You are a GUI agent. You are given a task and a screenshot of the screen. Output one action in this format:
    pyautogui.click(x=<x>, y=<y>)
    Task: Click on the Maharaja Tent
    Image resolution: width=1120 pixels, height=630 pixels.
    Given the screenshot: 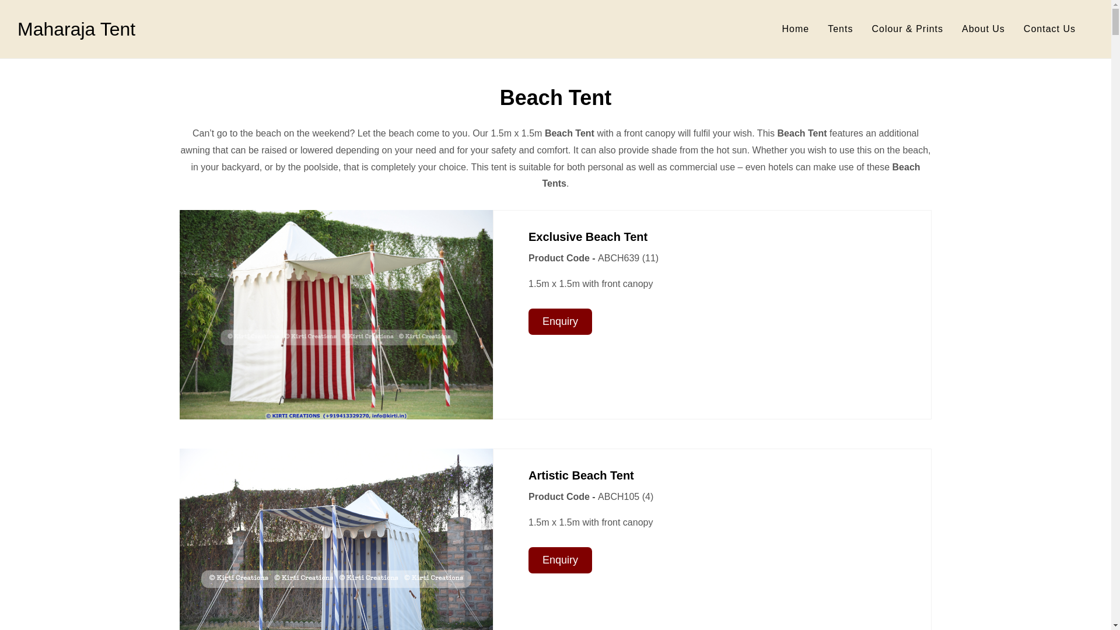 What is the action you would take?
    pyautogui.click(x=76, y=29)
    